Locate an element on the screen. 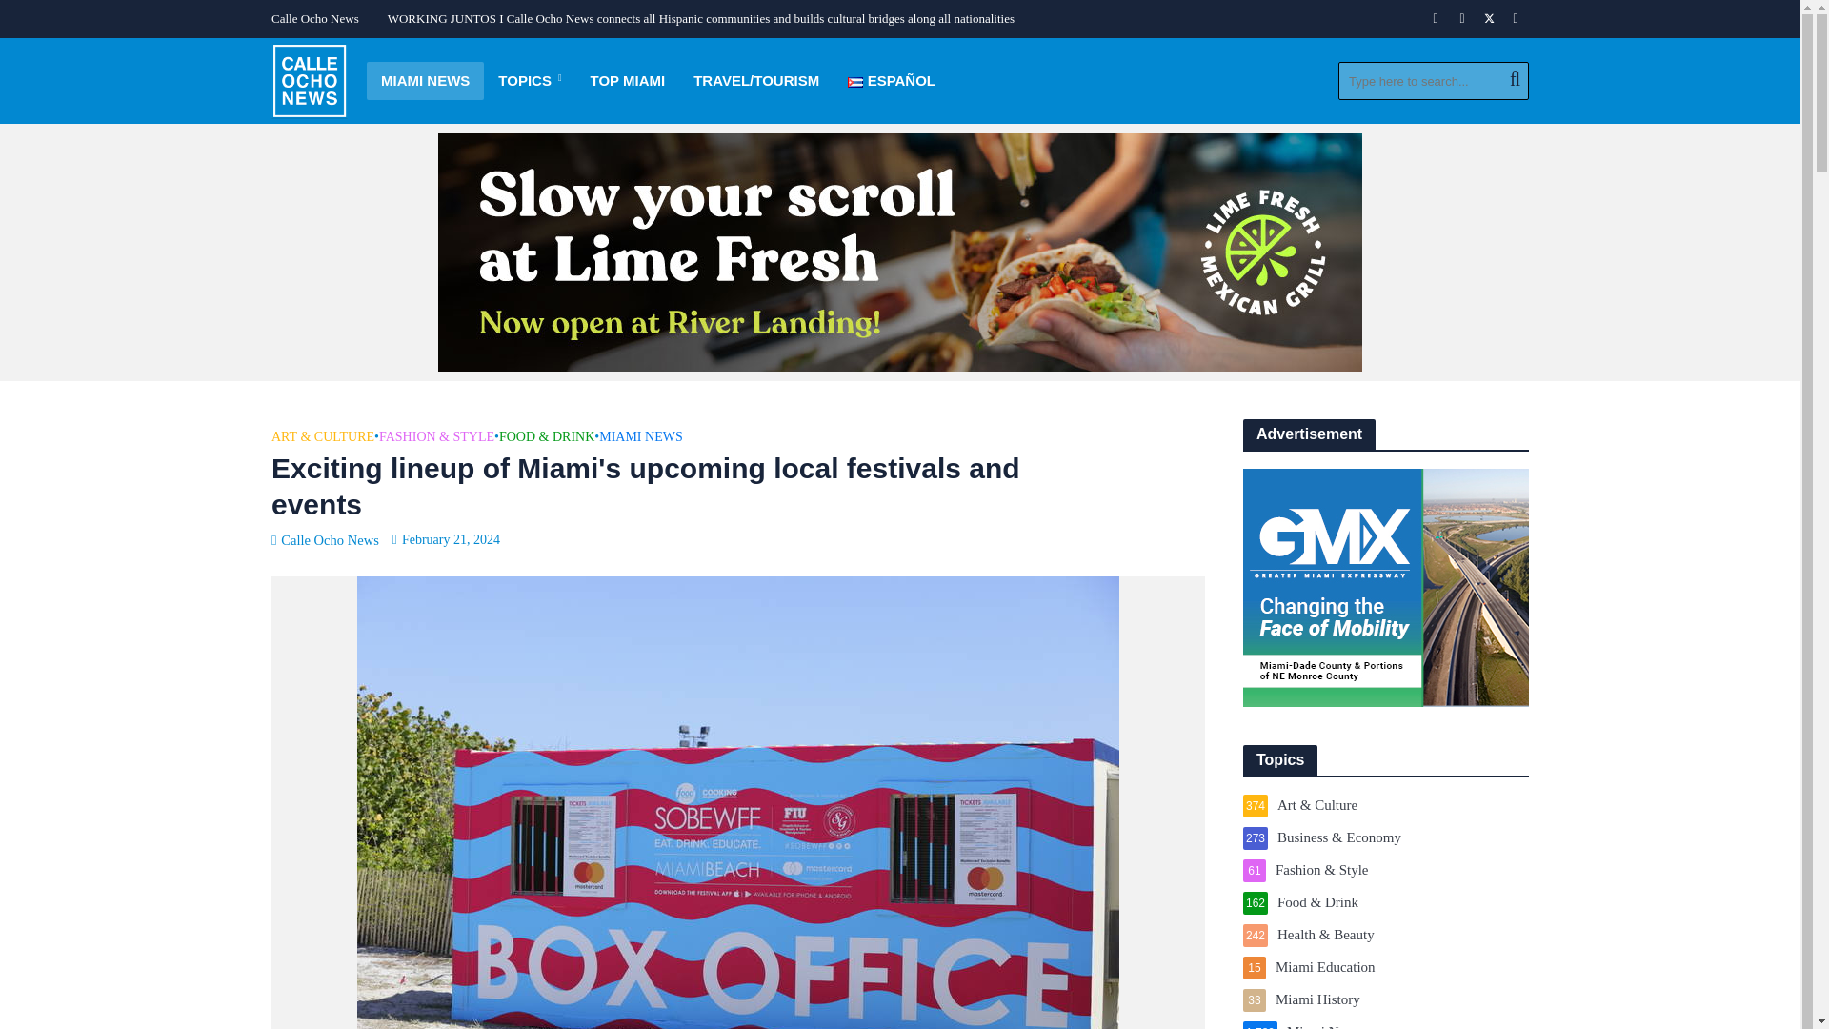 The width and height of the screenshot is (1829, 1029). TOP MIAMI is located at coordinates (628, 80).